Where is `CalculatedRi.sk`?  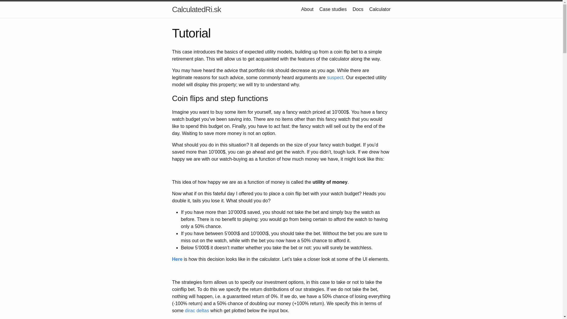
CalculatedRi.sk is located at coordinates (196, 9).